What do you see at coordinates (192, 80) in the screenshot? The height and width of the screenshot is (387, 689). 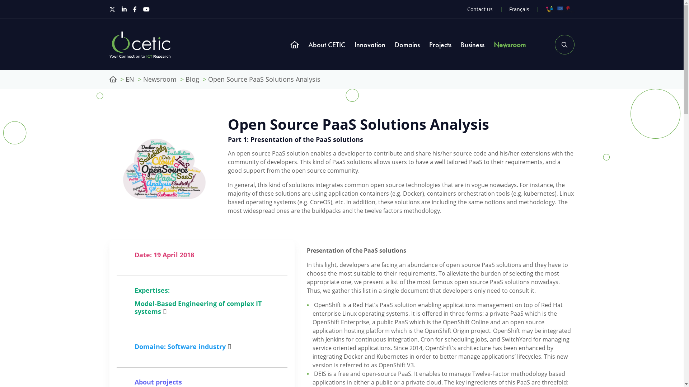 I see `Blog` at bounding box center [192, 80].